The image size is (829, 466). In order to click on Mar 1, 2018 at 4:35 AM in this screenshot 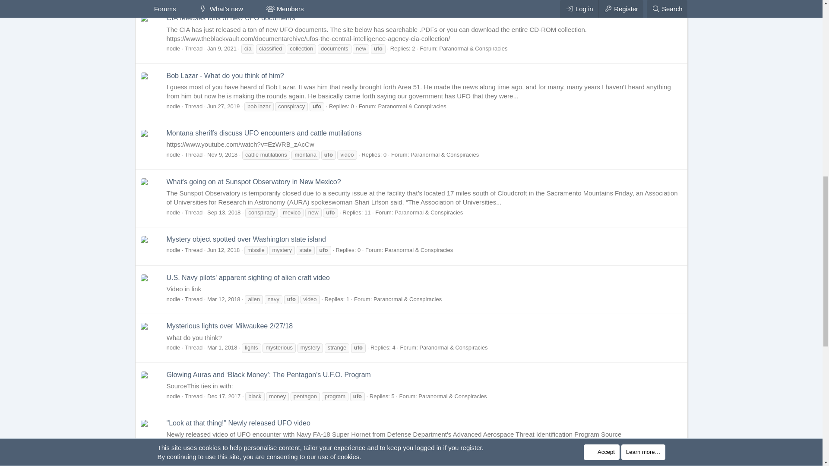, I will do `click(222, 348)`.